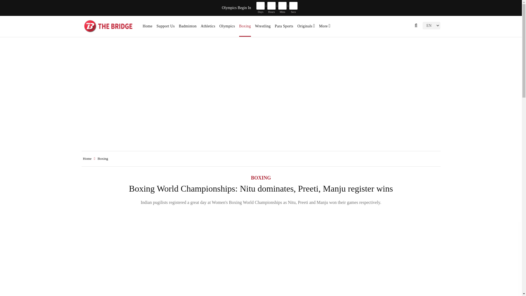 The image size is (526, 296). What do you see at coordinates (188, 28) in the screenshot?
I see `Badminton` at bounding box center [188, 28].